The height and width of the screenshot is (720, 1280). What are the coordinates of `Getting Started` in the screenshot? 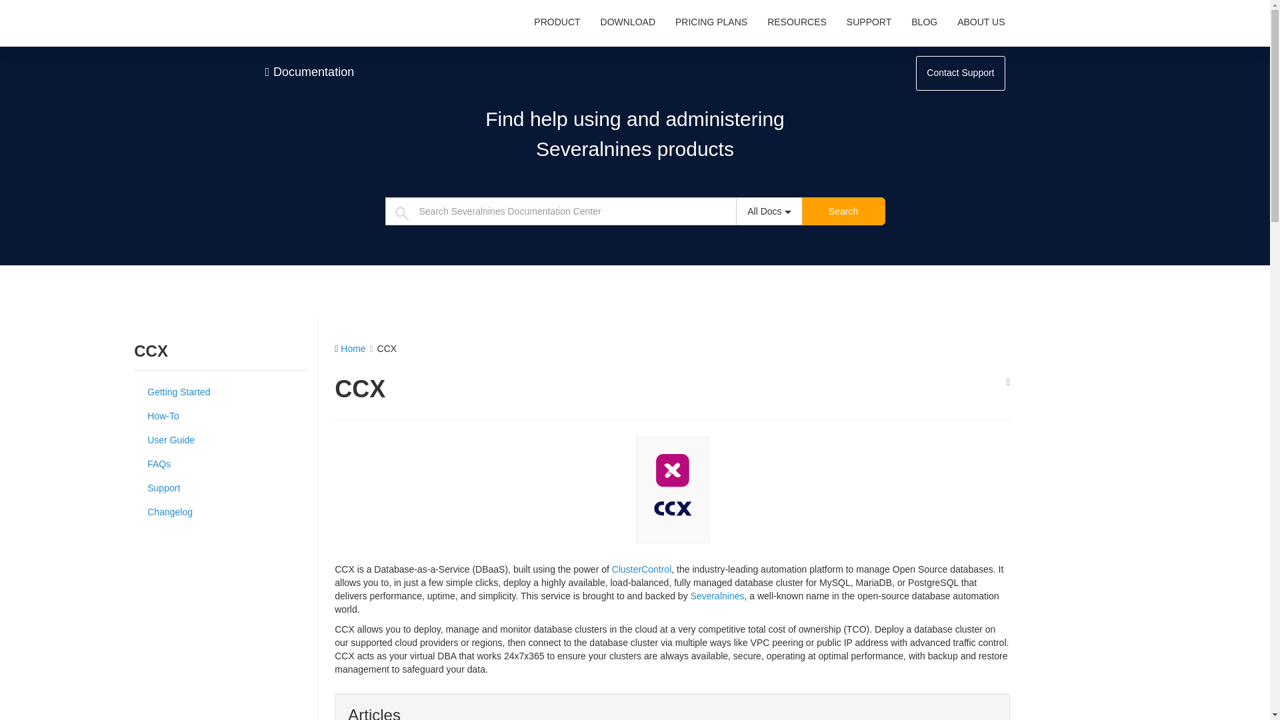 It's located at (220, 392).